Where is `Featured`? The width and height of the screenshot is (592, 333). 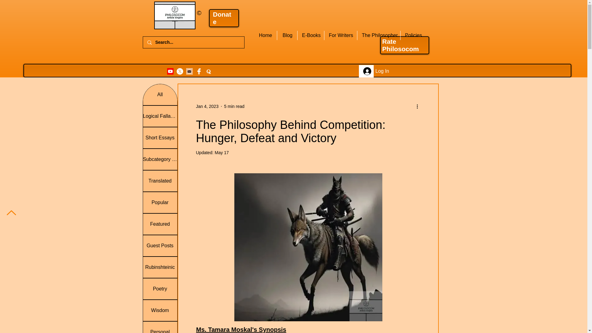 Featured is located at coordinates (160, 224).